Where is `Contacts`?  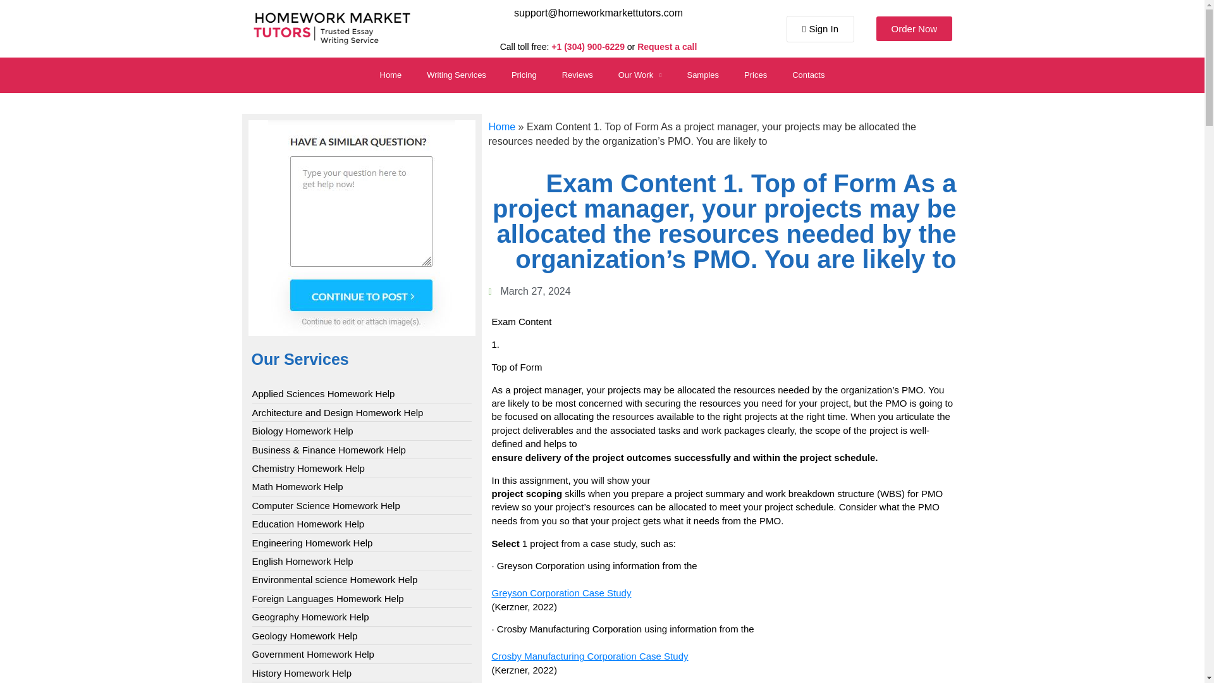
Contacts is located at coordinates (808, 75).